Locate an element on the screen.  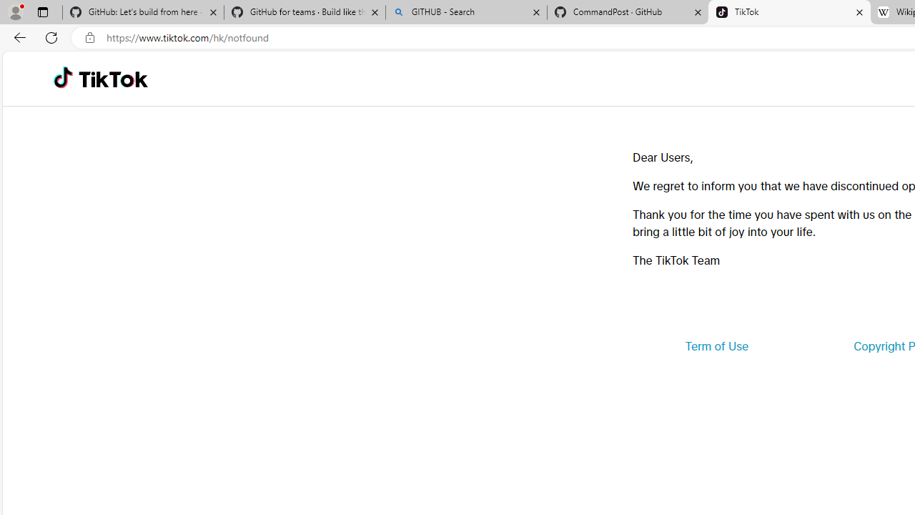
TikTok is located at coordinates (789, 13).